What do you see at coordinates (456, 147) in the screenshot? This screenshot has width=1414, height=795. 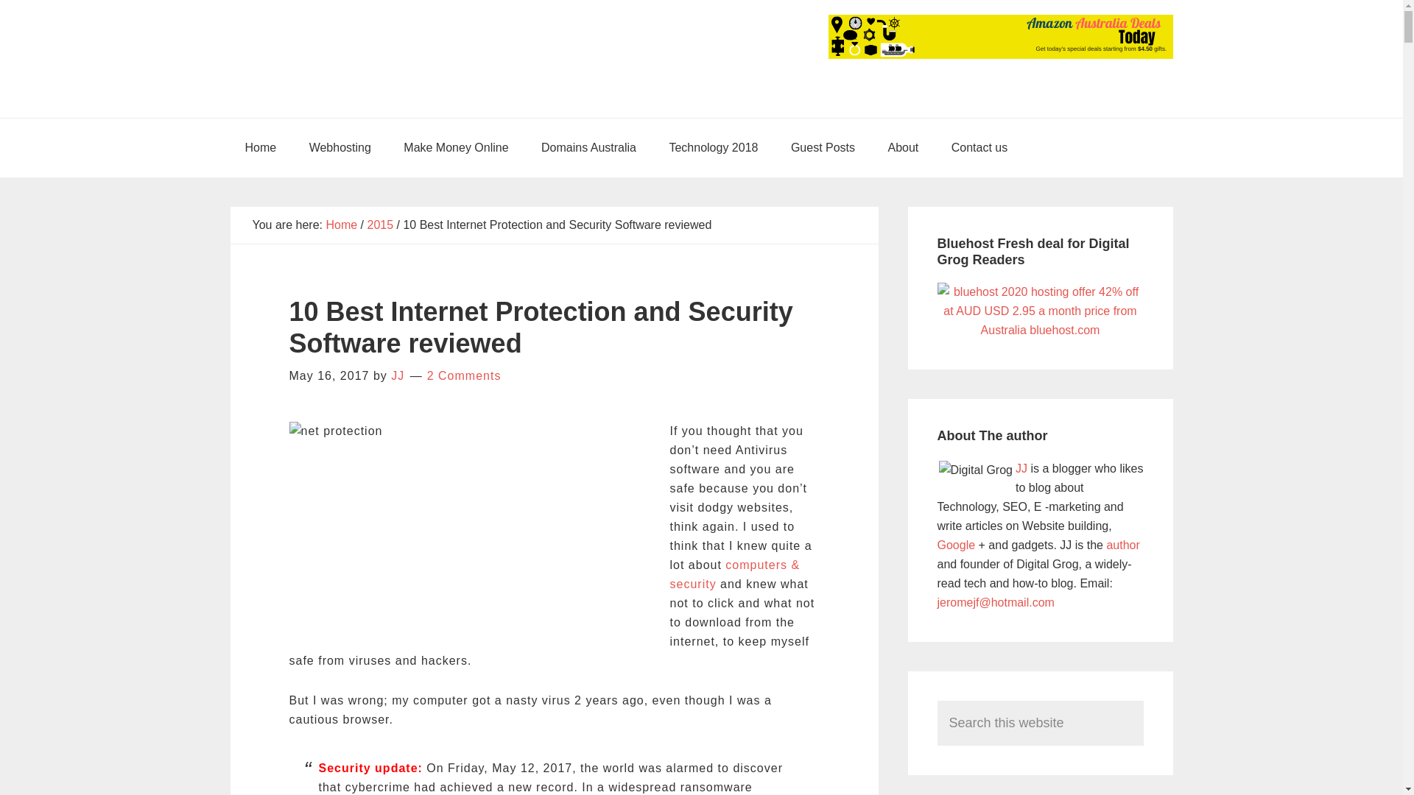 I see `Make Money Online` at bounding box center [456, 147].